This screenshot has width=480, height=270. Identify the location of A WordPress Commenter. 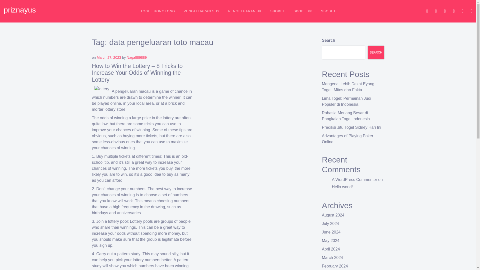
(354, 179).